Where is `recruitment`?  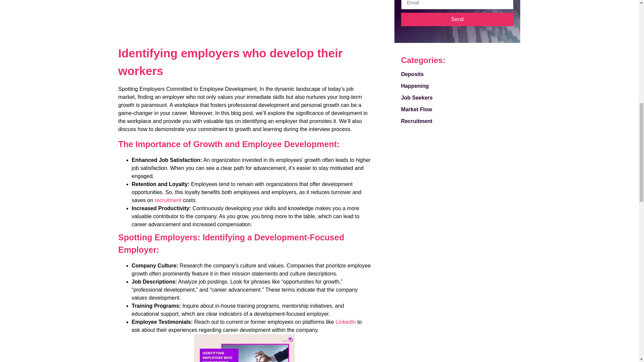
recruitment is located at coordinates (168, 200).